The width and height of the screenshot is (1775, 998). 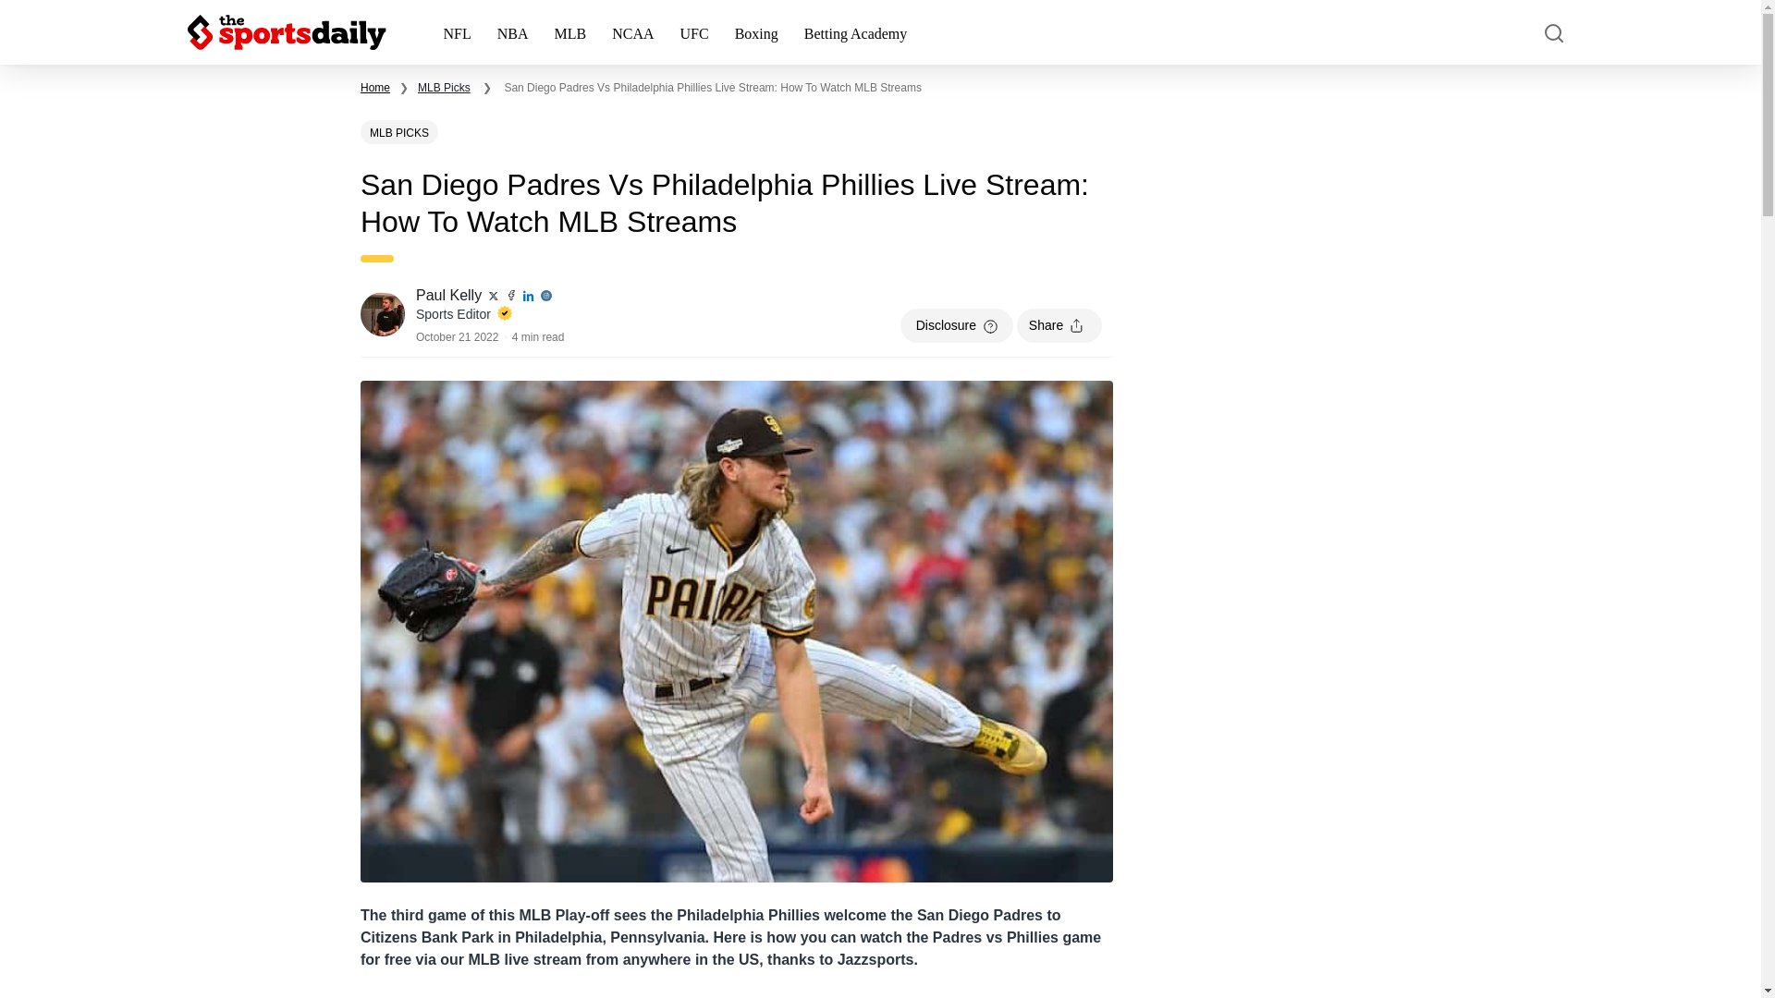 I want to click on MLB, so click(x=569, y=32).